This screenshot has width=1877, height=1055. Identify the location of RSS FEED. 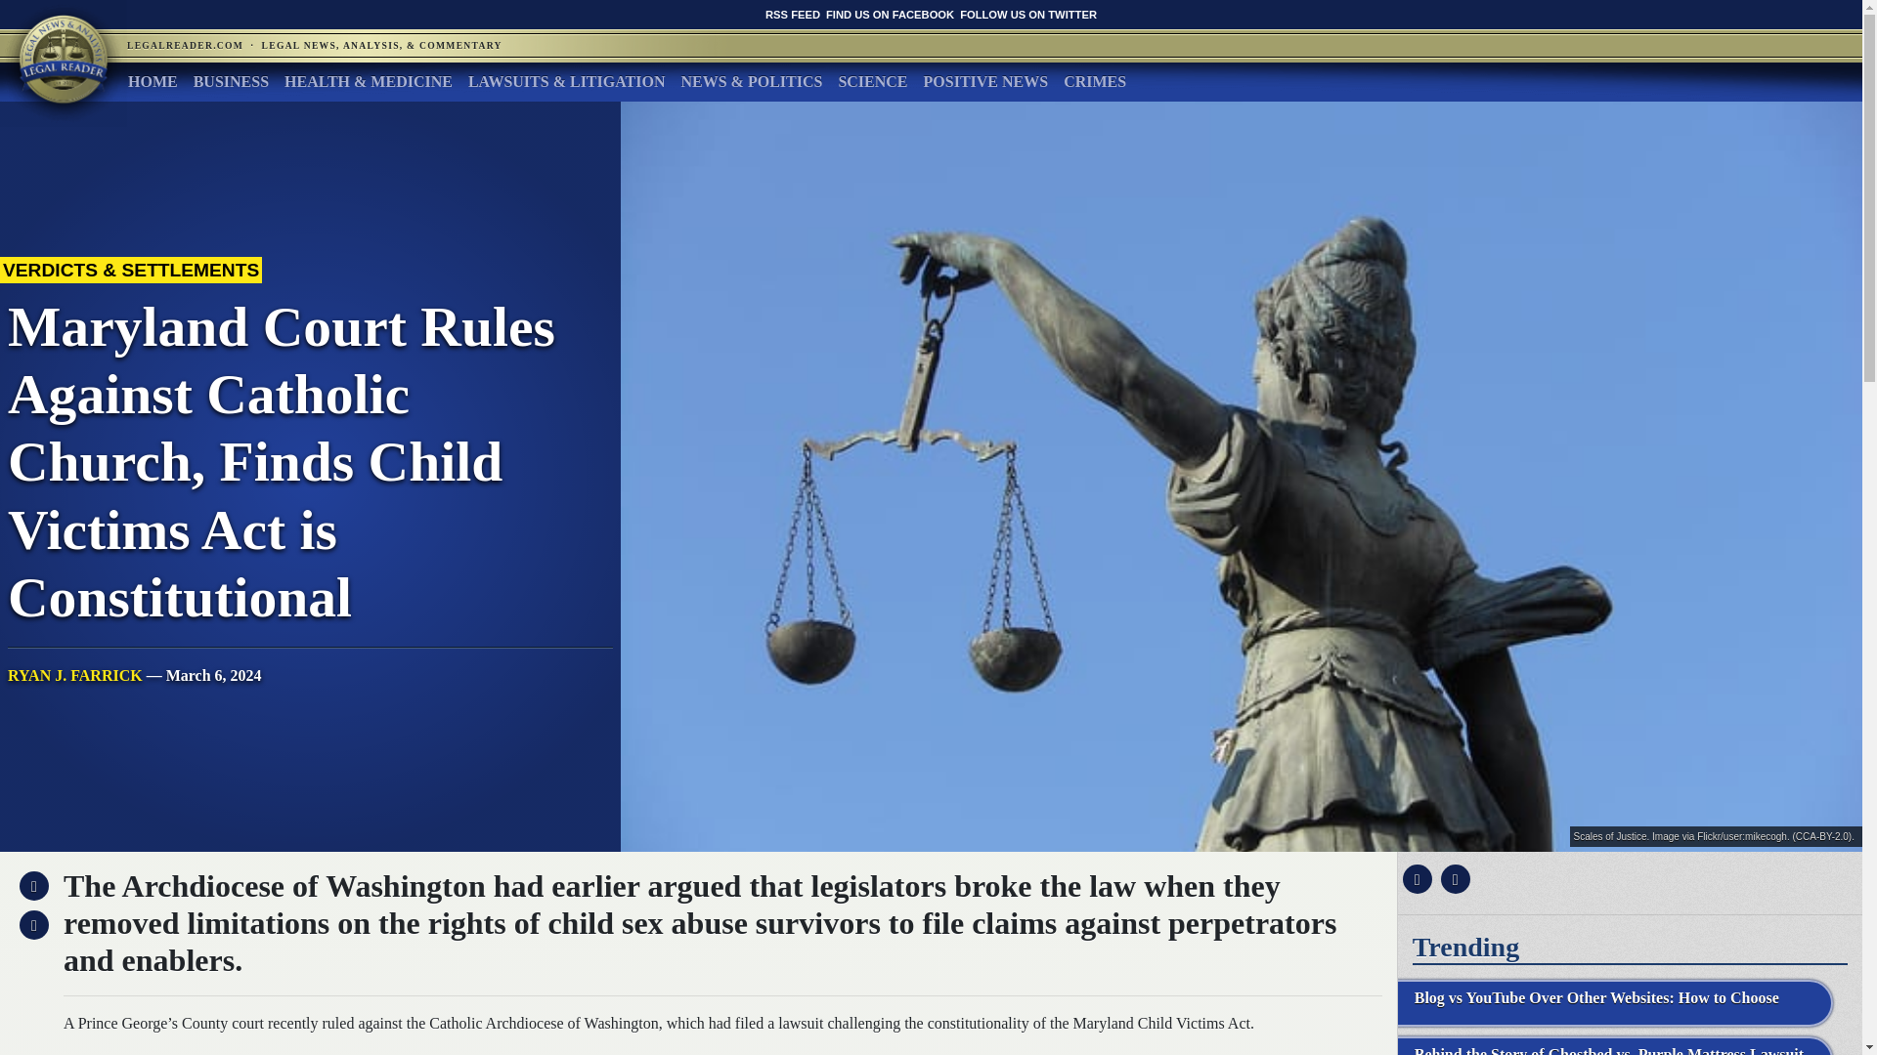
(793, 14).